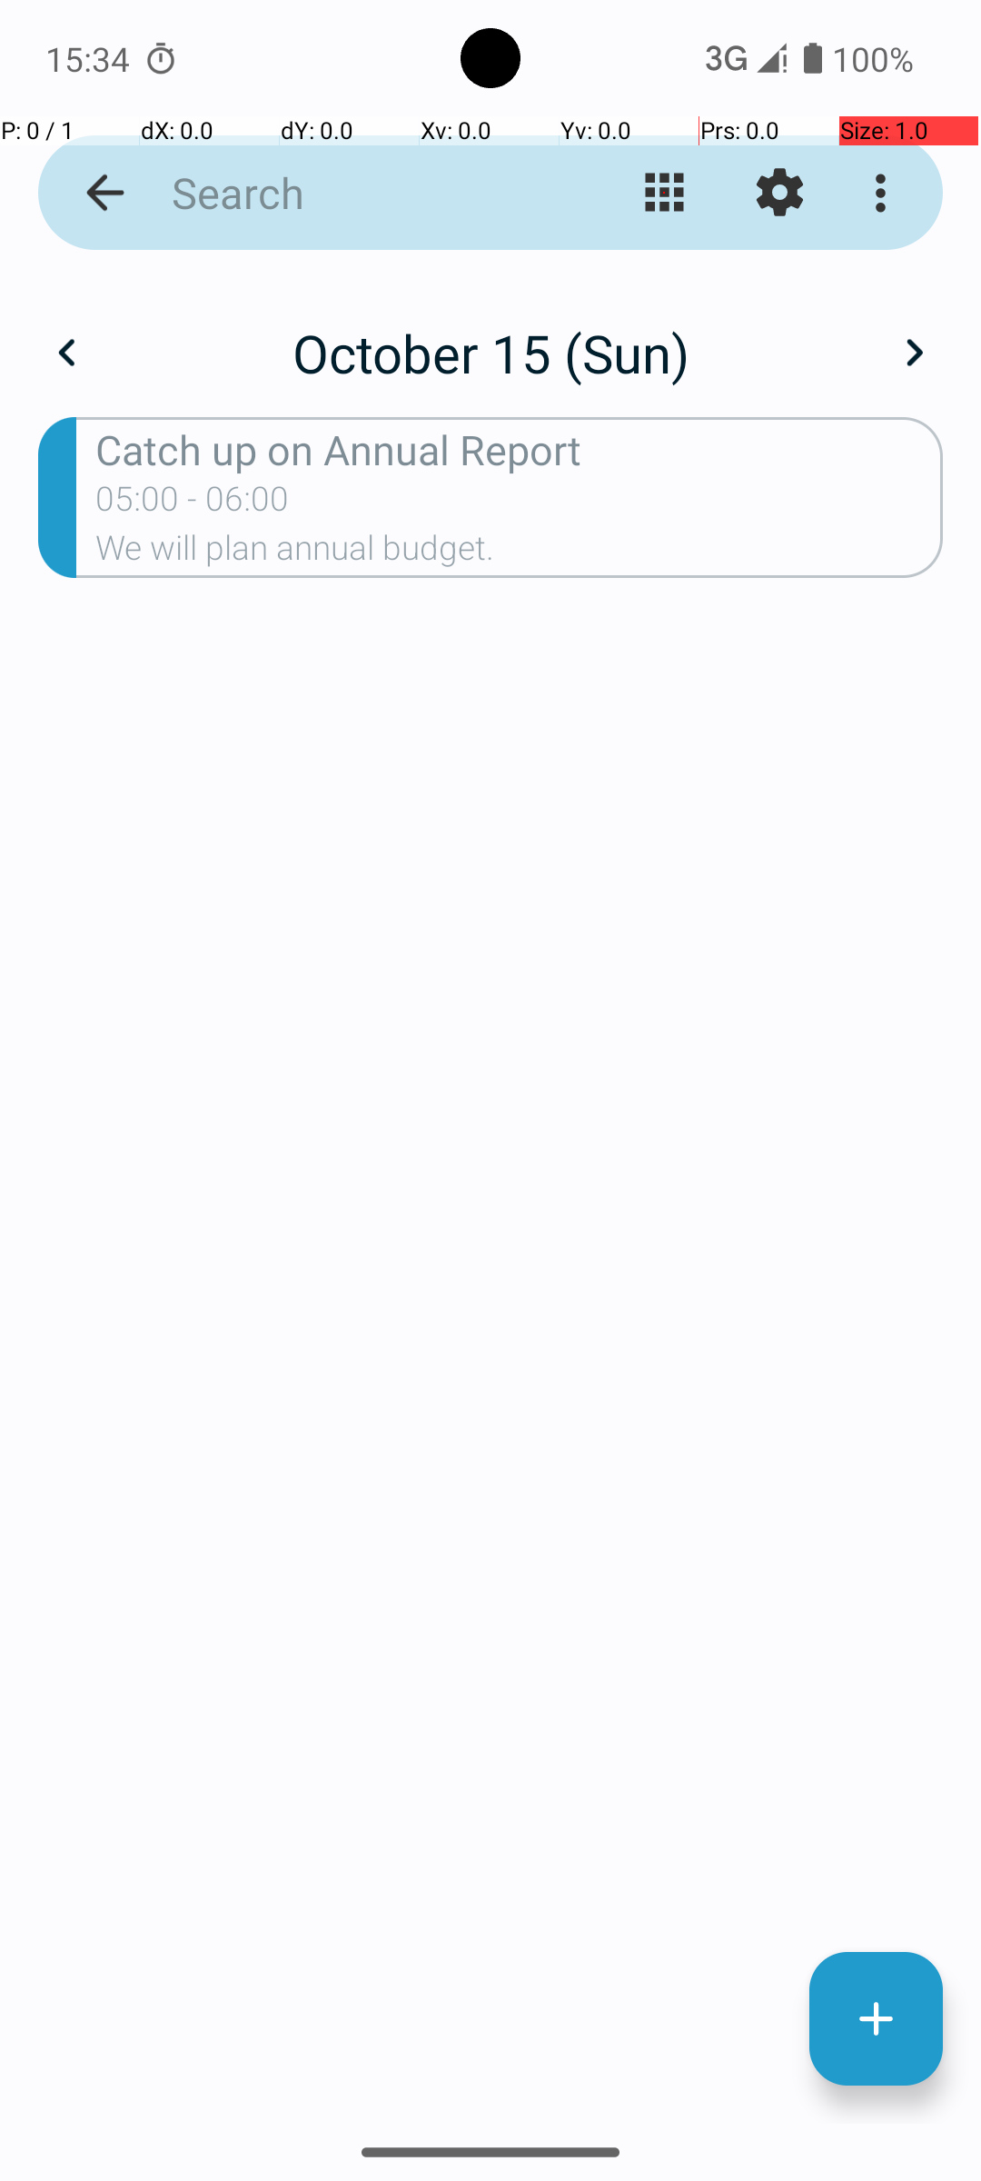  Describe the element at coordinates (490, 353) in the screenshot. I see `October 15 (Sun)` at that location.